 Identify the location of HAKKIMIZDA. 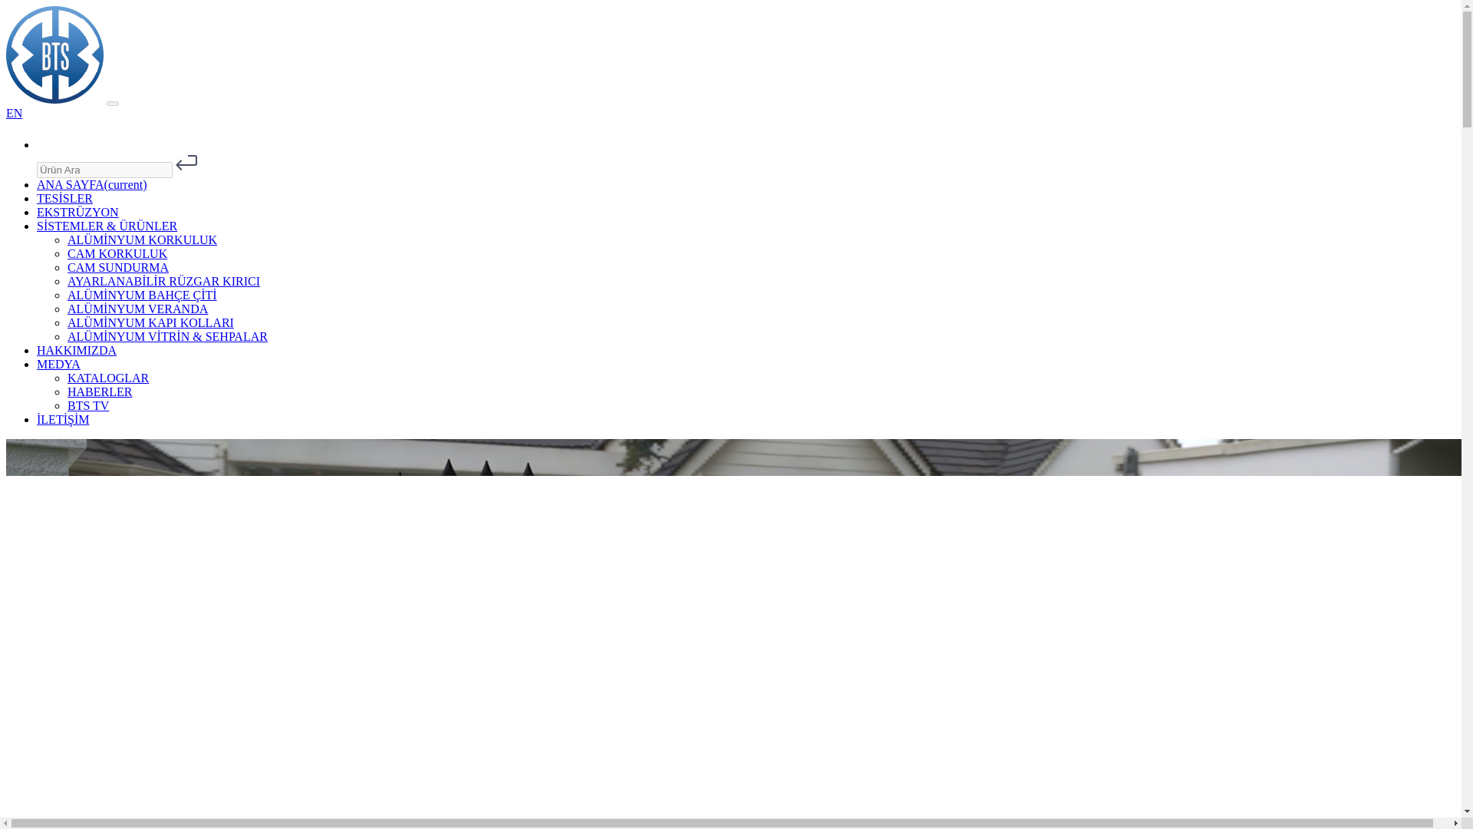
(77, 350).